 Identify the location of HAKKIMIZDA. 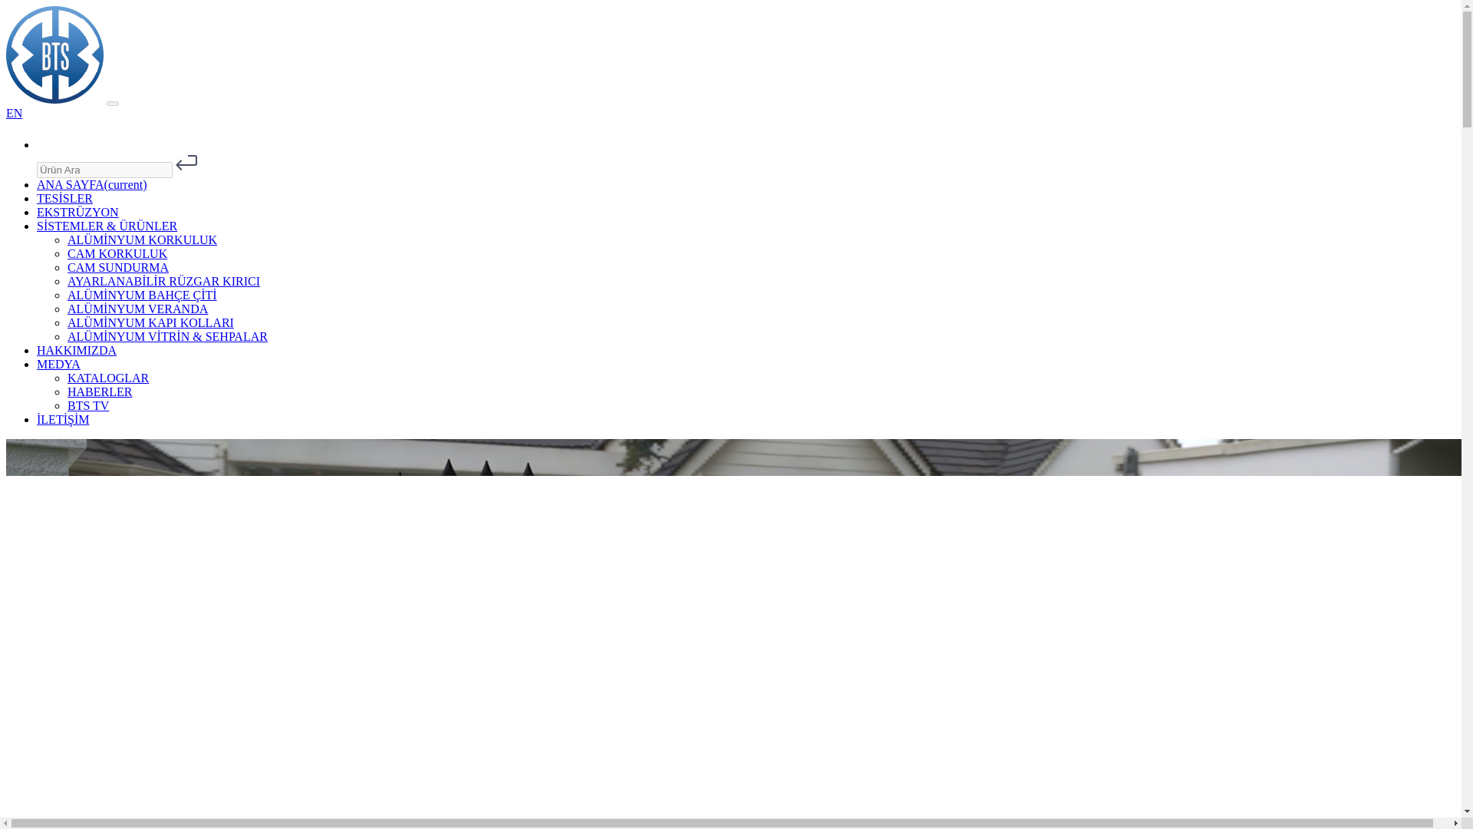
(77, 350).